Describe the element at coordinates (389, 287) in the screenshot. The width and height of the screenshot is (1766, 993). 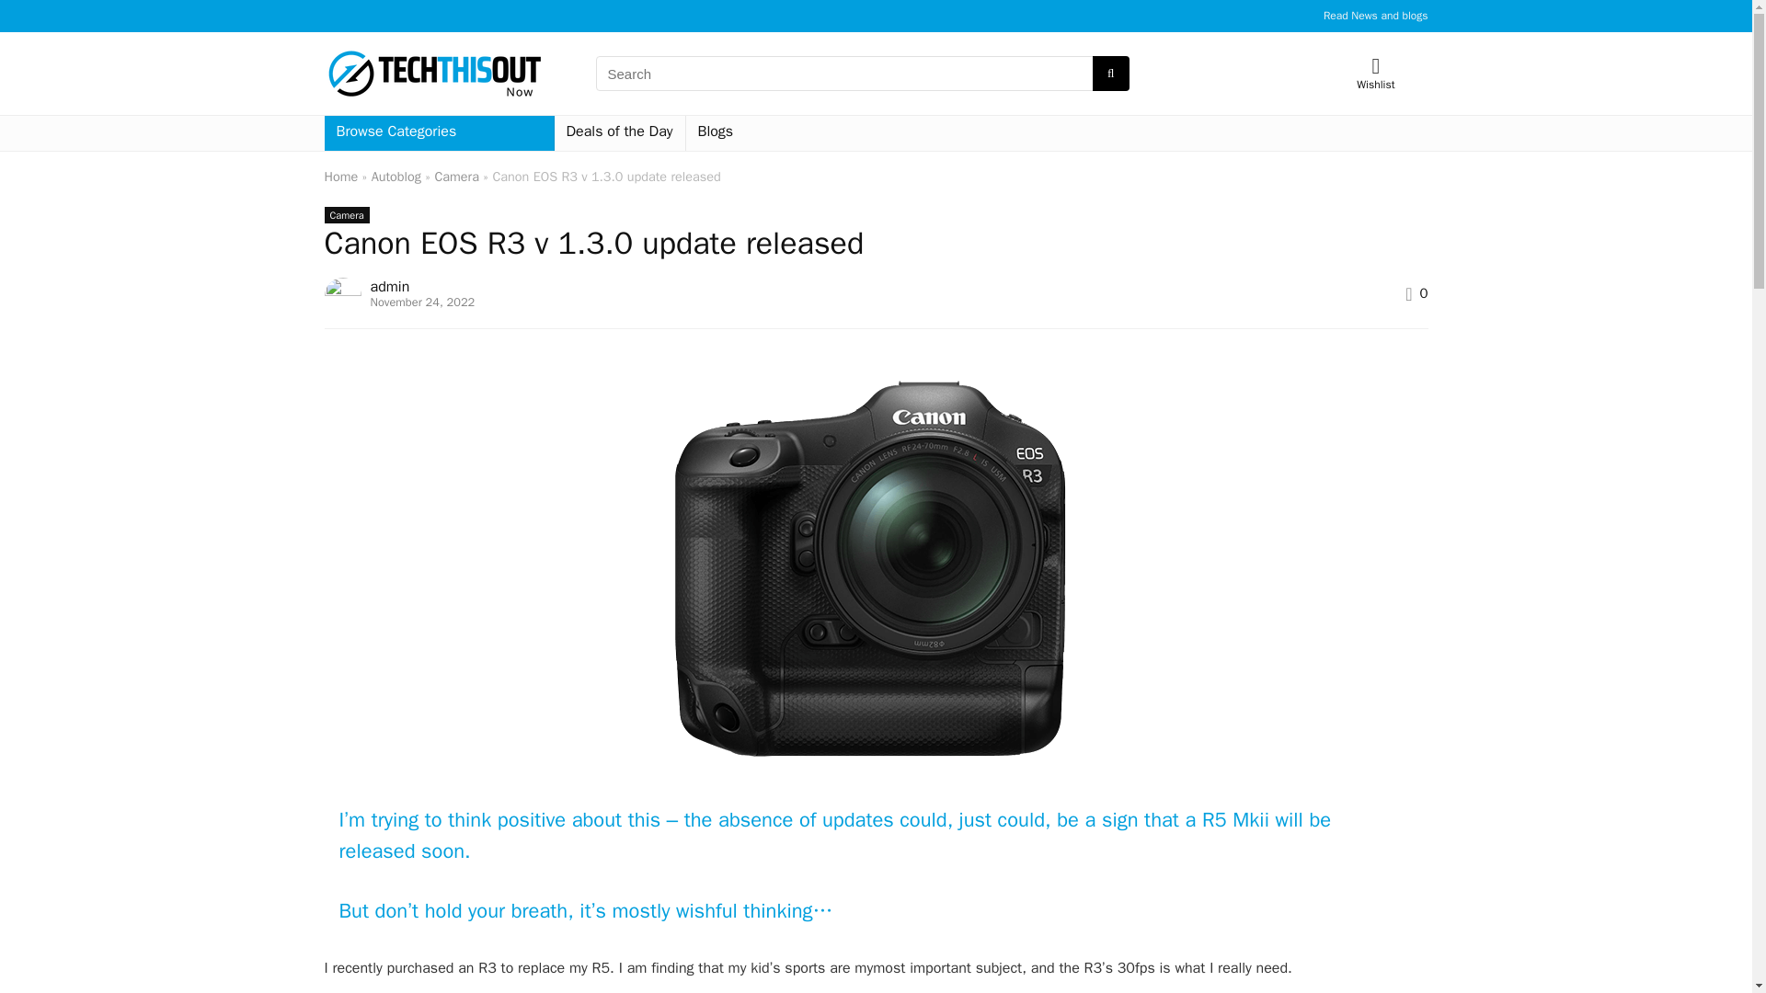
I see `admin` at that location.